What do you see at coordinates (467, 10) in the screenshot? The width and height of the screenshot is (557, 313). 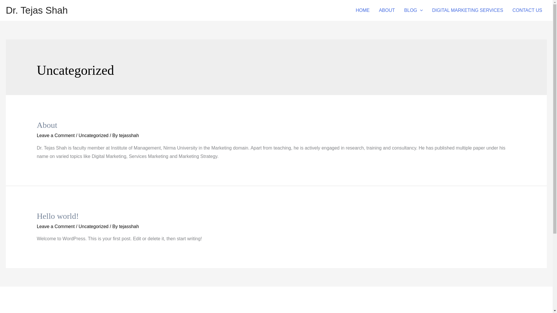 I see `DIGITAL MARKETING SERVICES` at bounding box center [467, 10].